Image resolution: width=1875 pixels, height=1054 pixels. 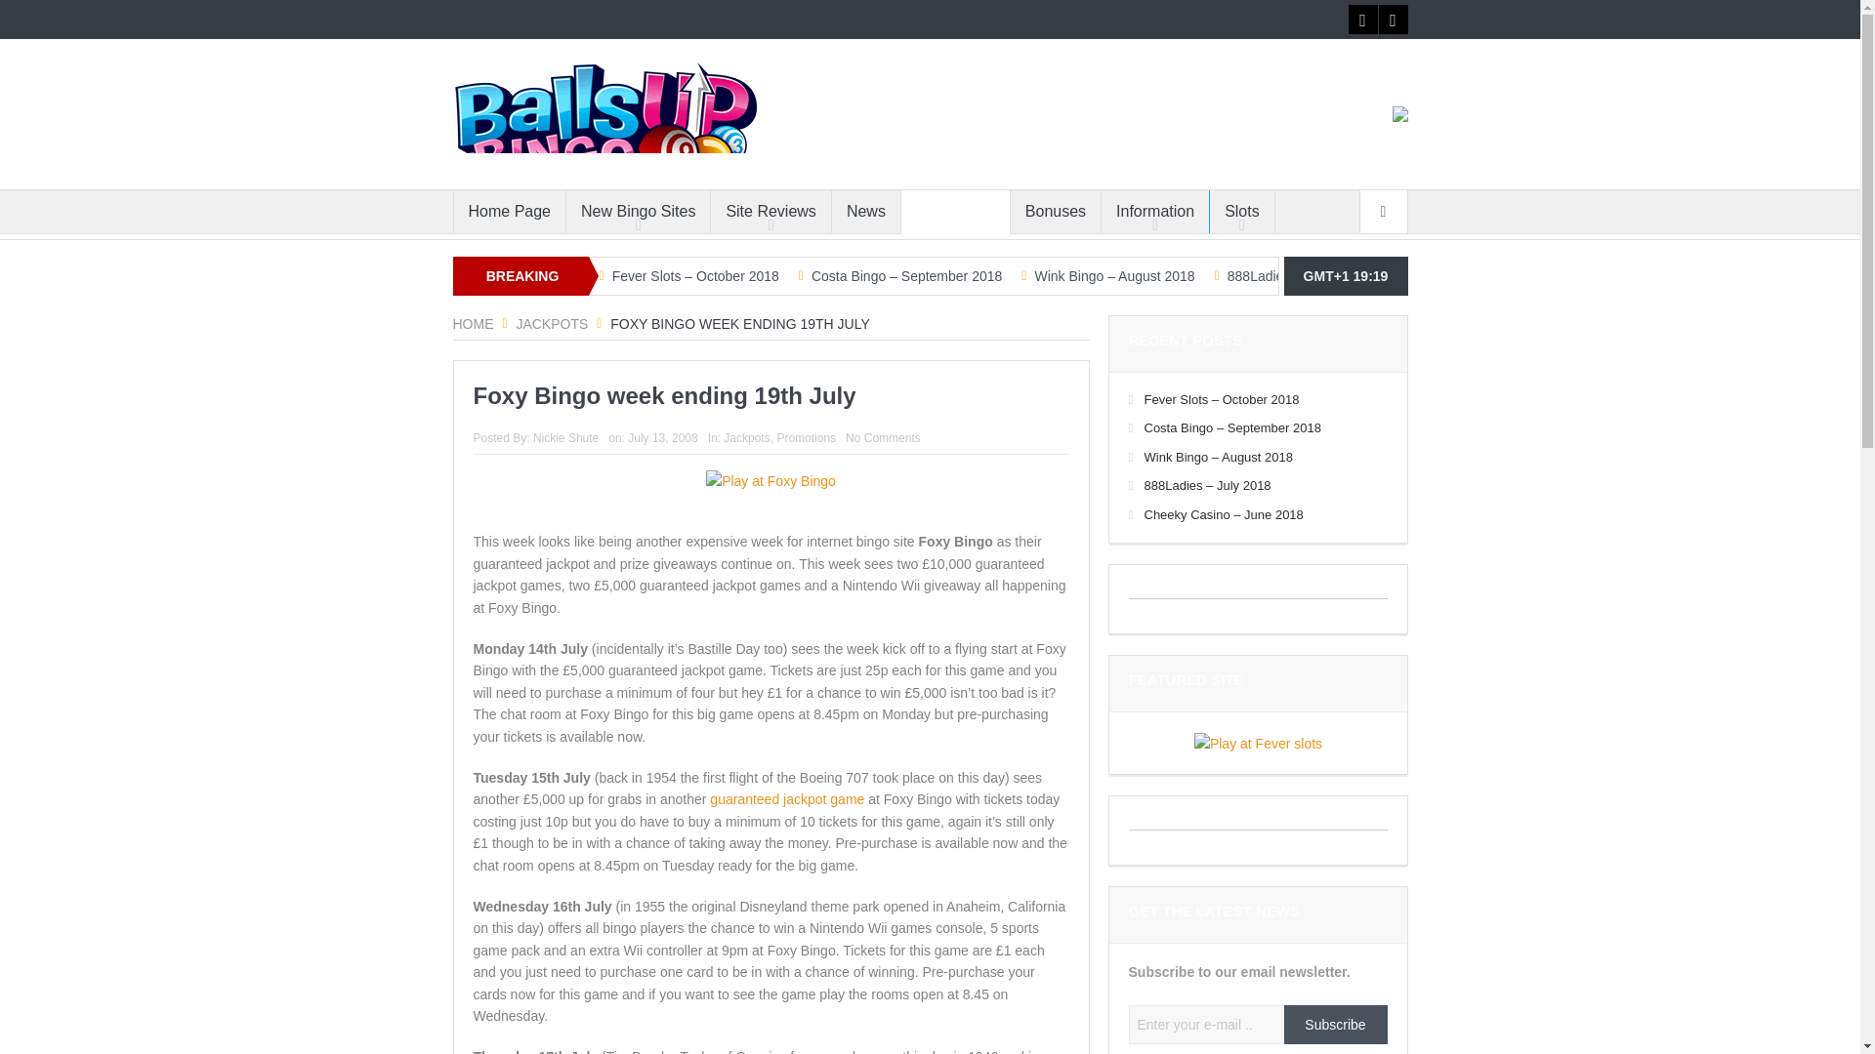 What do you see at coordinates (770, 211) in the screenshot?
I see `Site Reviews` at bounding box center [770, 211].